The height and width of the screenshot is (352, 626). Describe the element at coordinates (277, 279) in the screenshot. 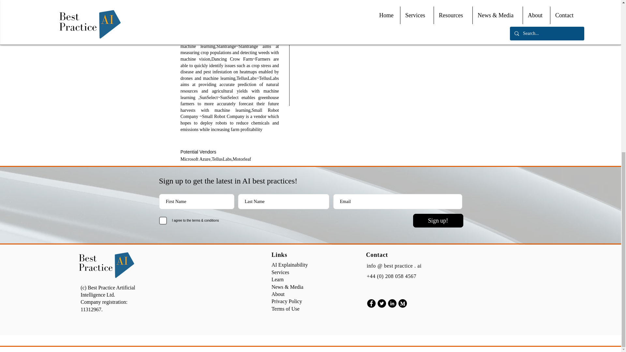

I see `Learn` at that location.